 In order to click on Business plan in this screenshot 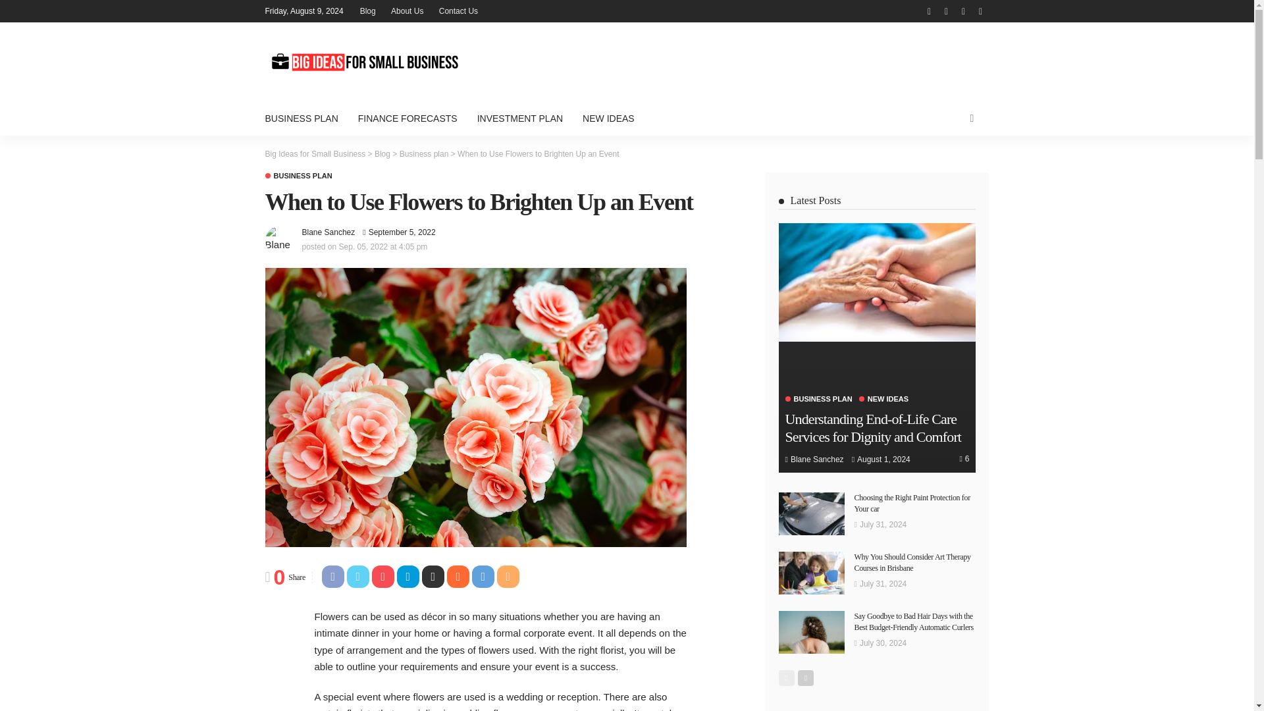, I will do `click(298, 176)`.